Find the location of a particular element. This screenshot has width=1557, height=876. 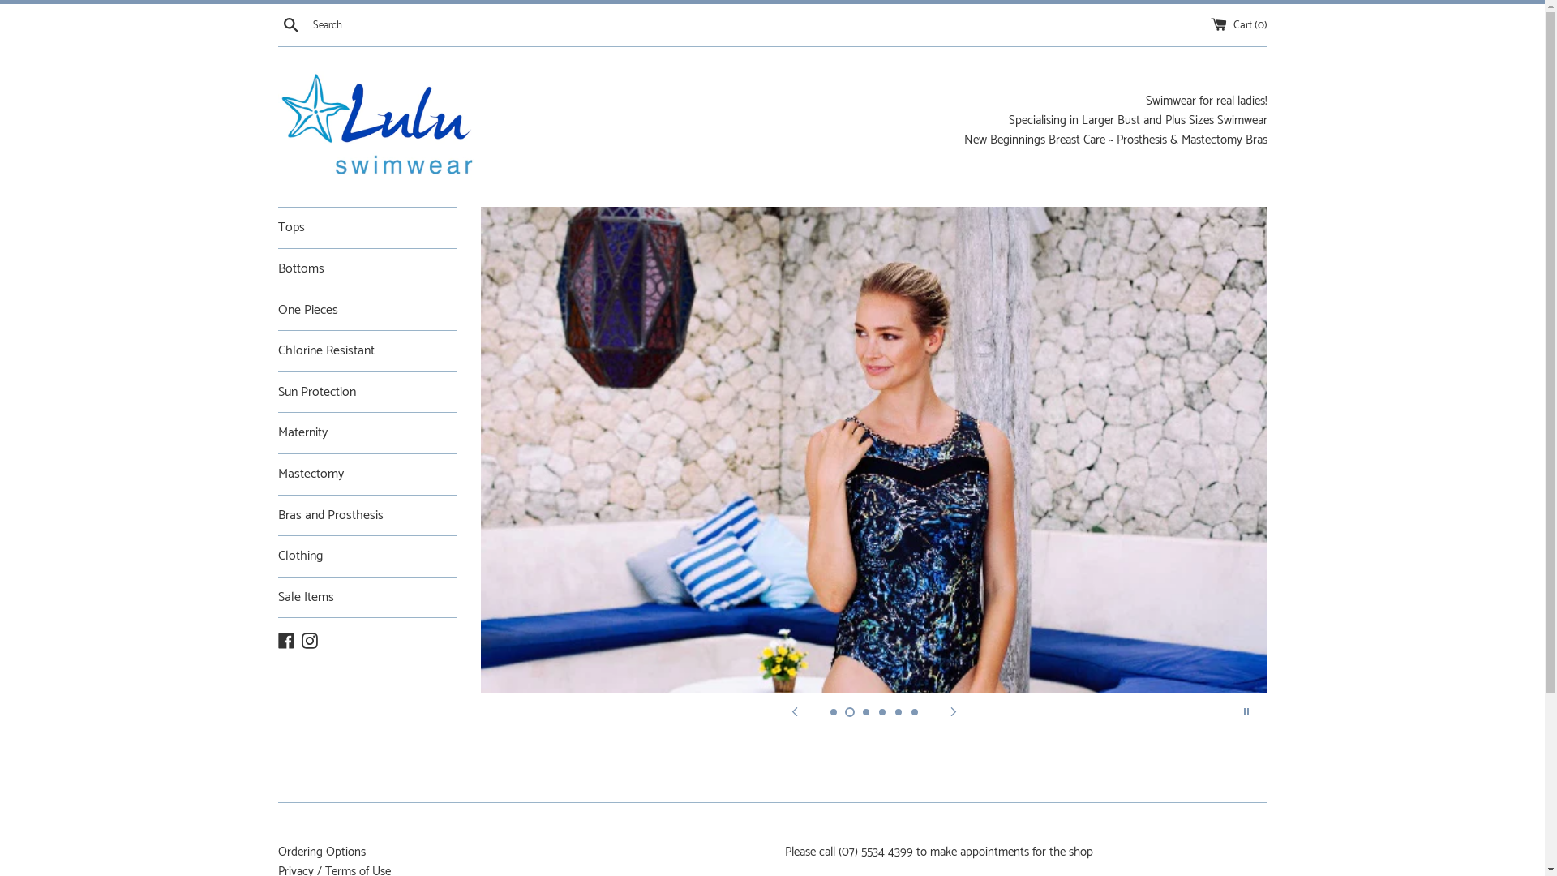

Instagram is located at coordinates (310, 639).